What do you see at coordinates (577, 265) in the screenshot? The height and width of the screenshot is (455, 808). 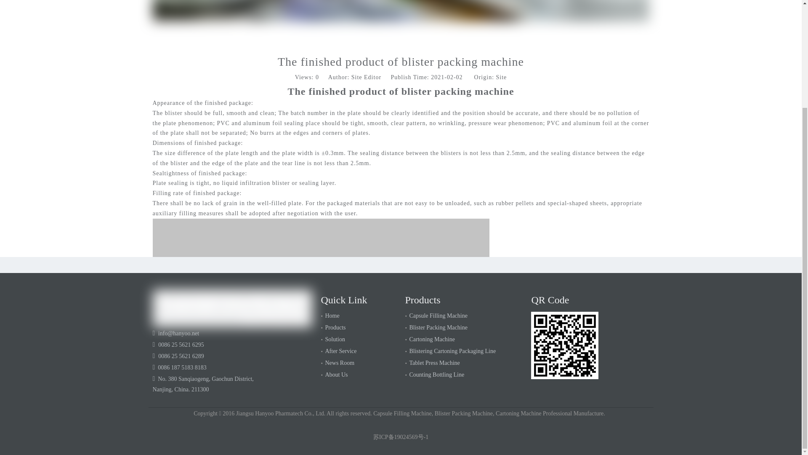 I see `Facebook` at bounding box center [577, 265].